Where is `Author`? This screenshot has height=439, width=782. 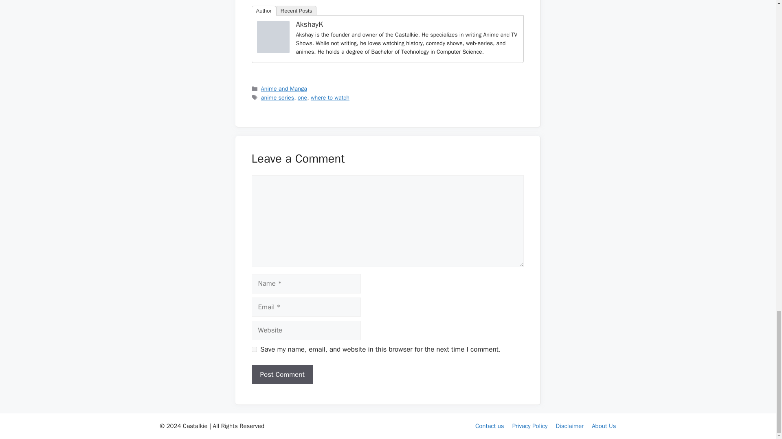
Author is located at coordinates (264, 11).